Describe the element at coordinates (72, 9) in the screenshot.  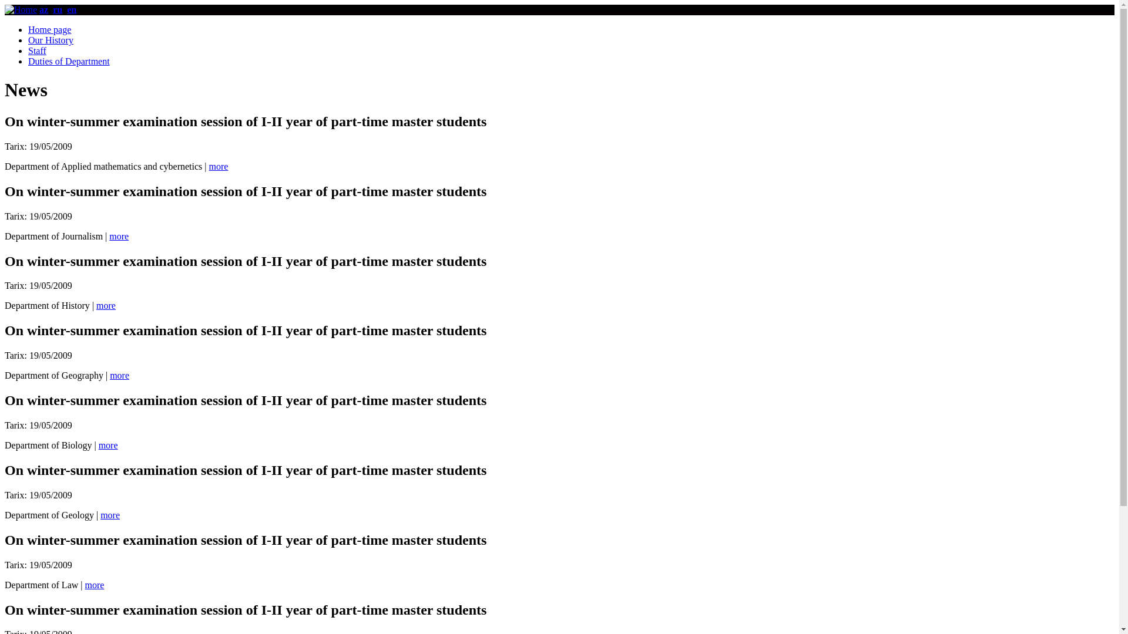
I see `en` at that location.